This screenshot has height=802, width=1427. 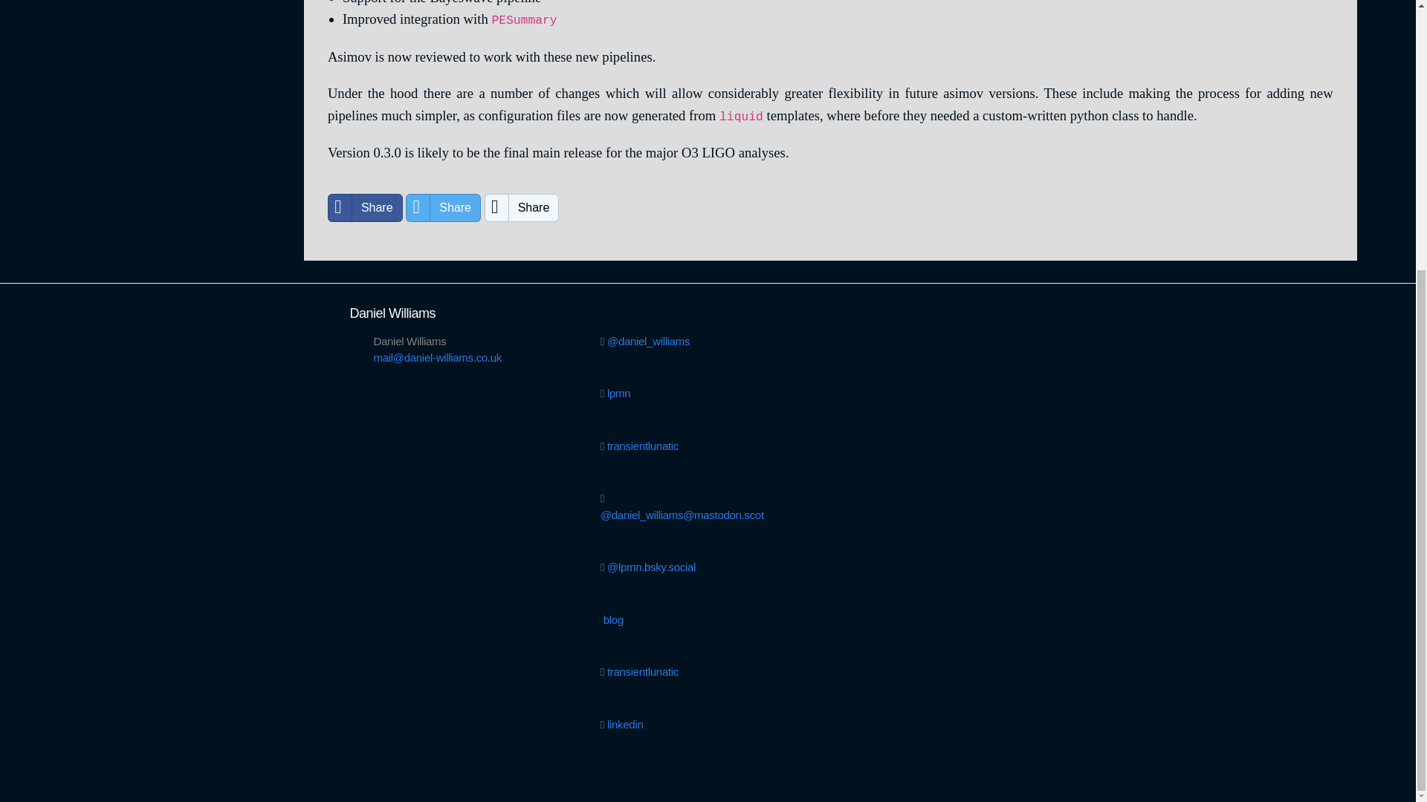 I want to click on Share on Facebook, so click(x=365, y=208).